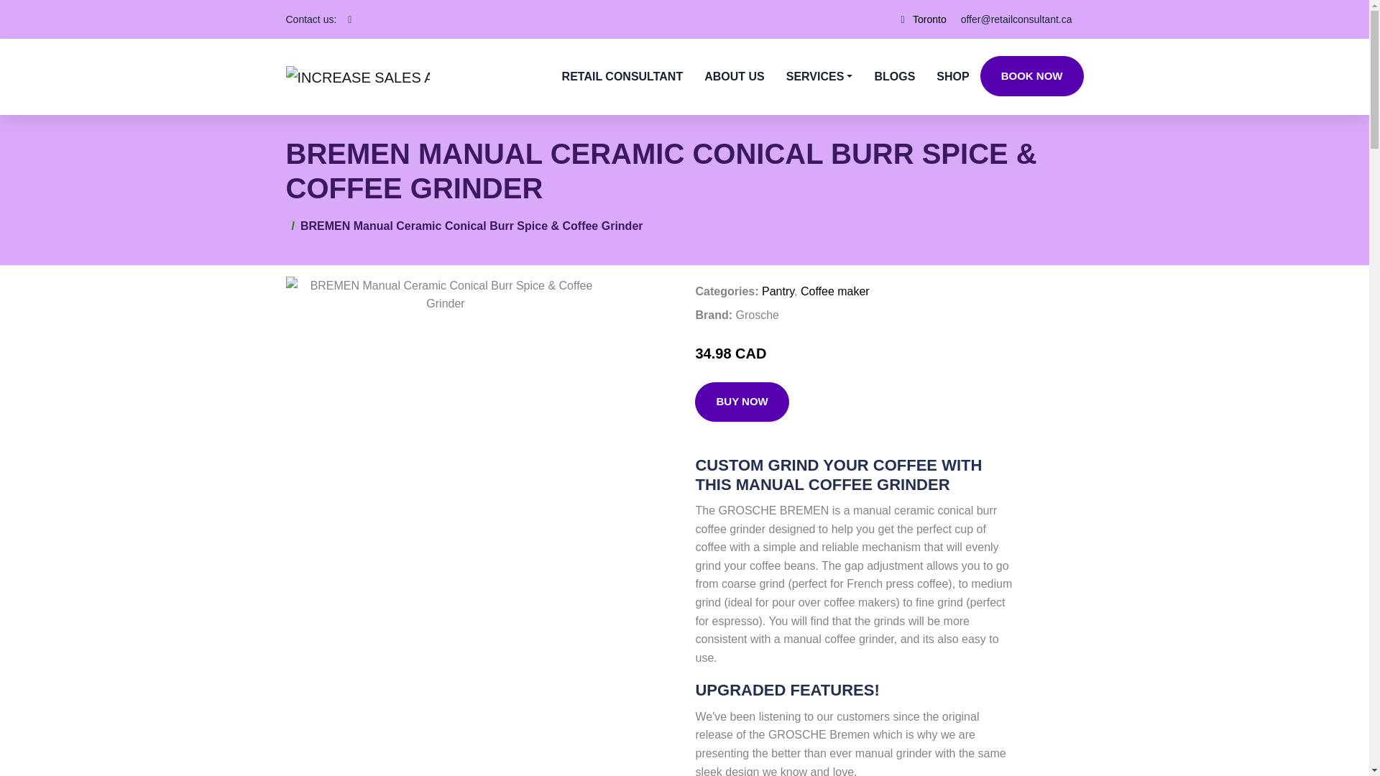  Describe the element at coordinates (1031, 75) in the screenshot. I see `BOOK NOW` at that location.